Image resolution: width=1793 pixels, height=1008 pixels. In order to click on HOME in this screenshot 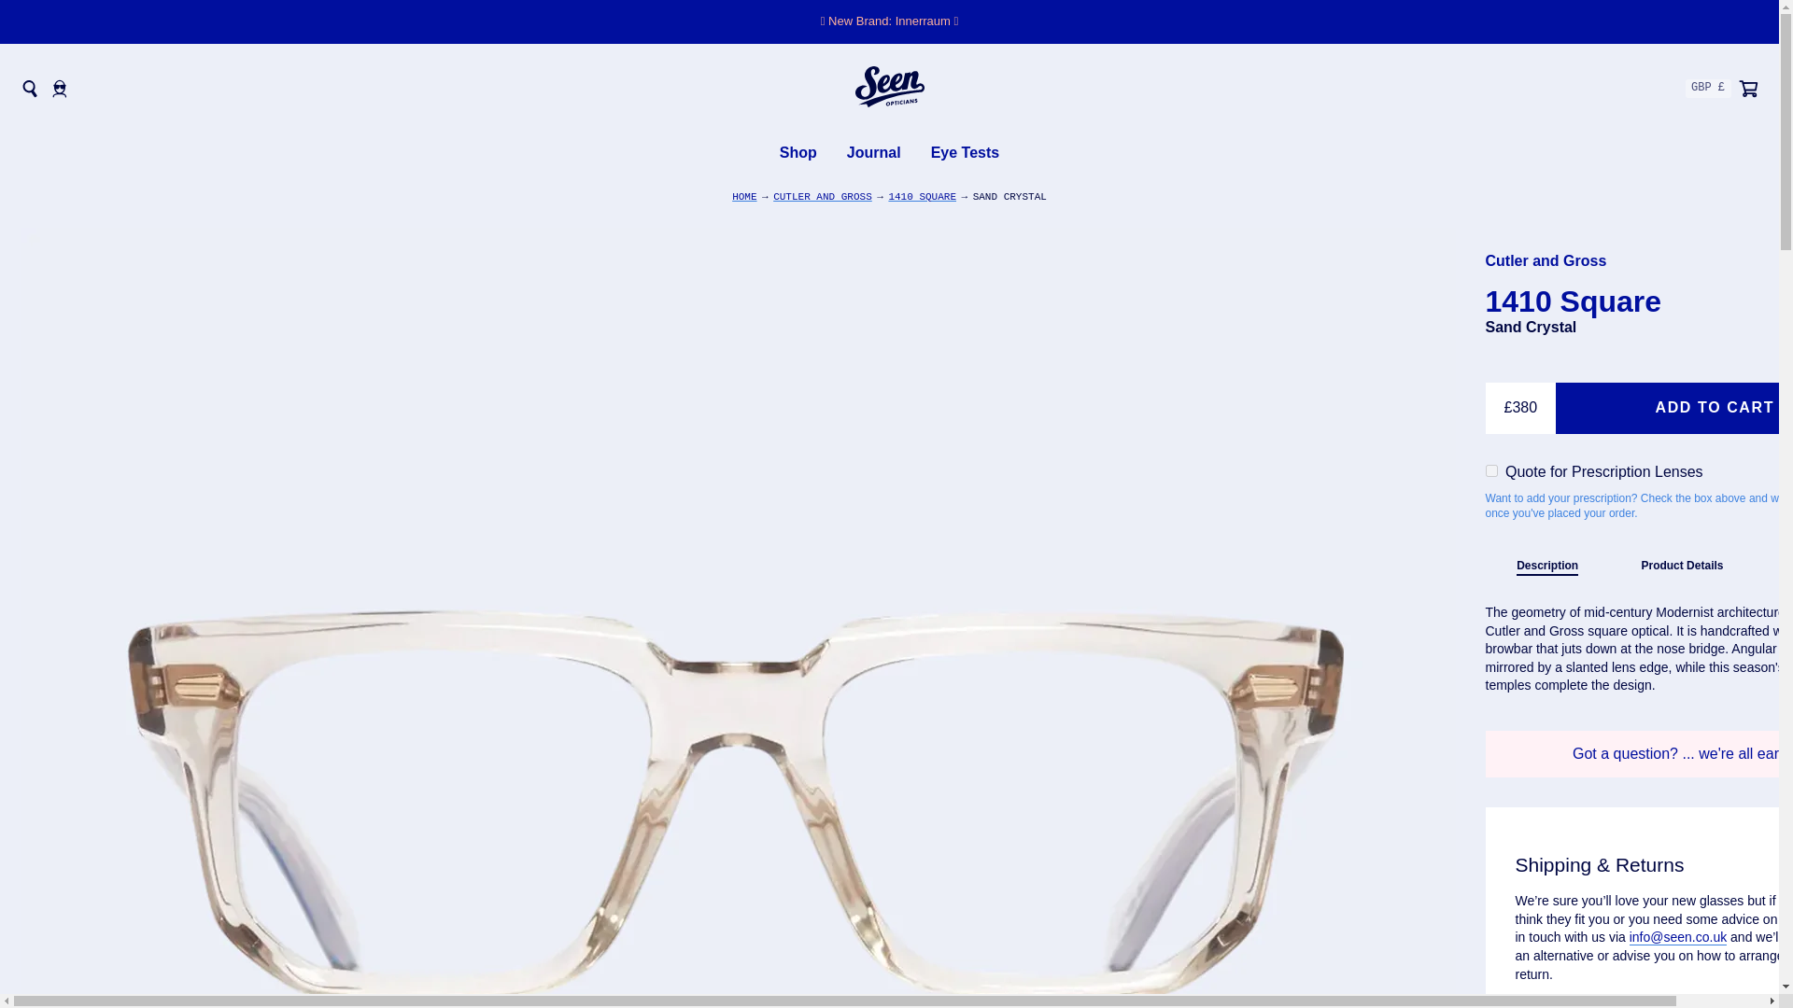, I will do `click(743, 198)`.